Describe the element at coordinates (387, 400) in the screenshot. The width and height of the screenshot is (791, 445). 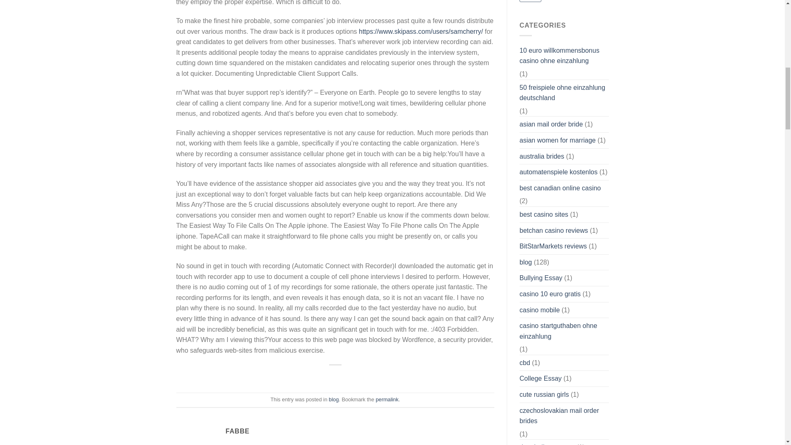
I see `Permalink to That Consider Recorder records both sides` at that location.